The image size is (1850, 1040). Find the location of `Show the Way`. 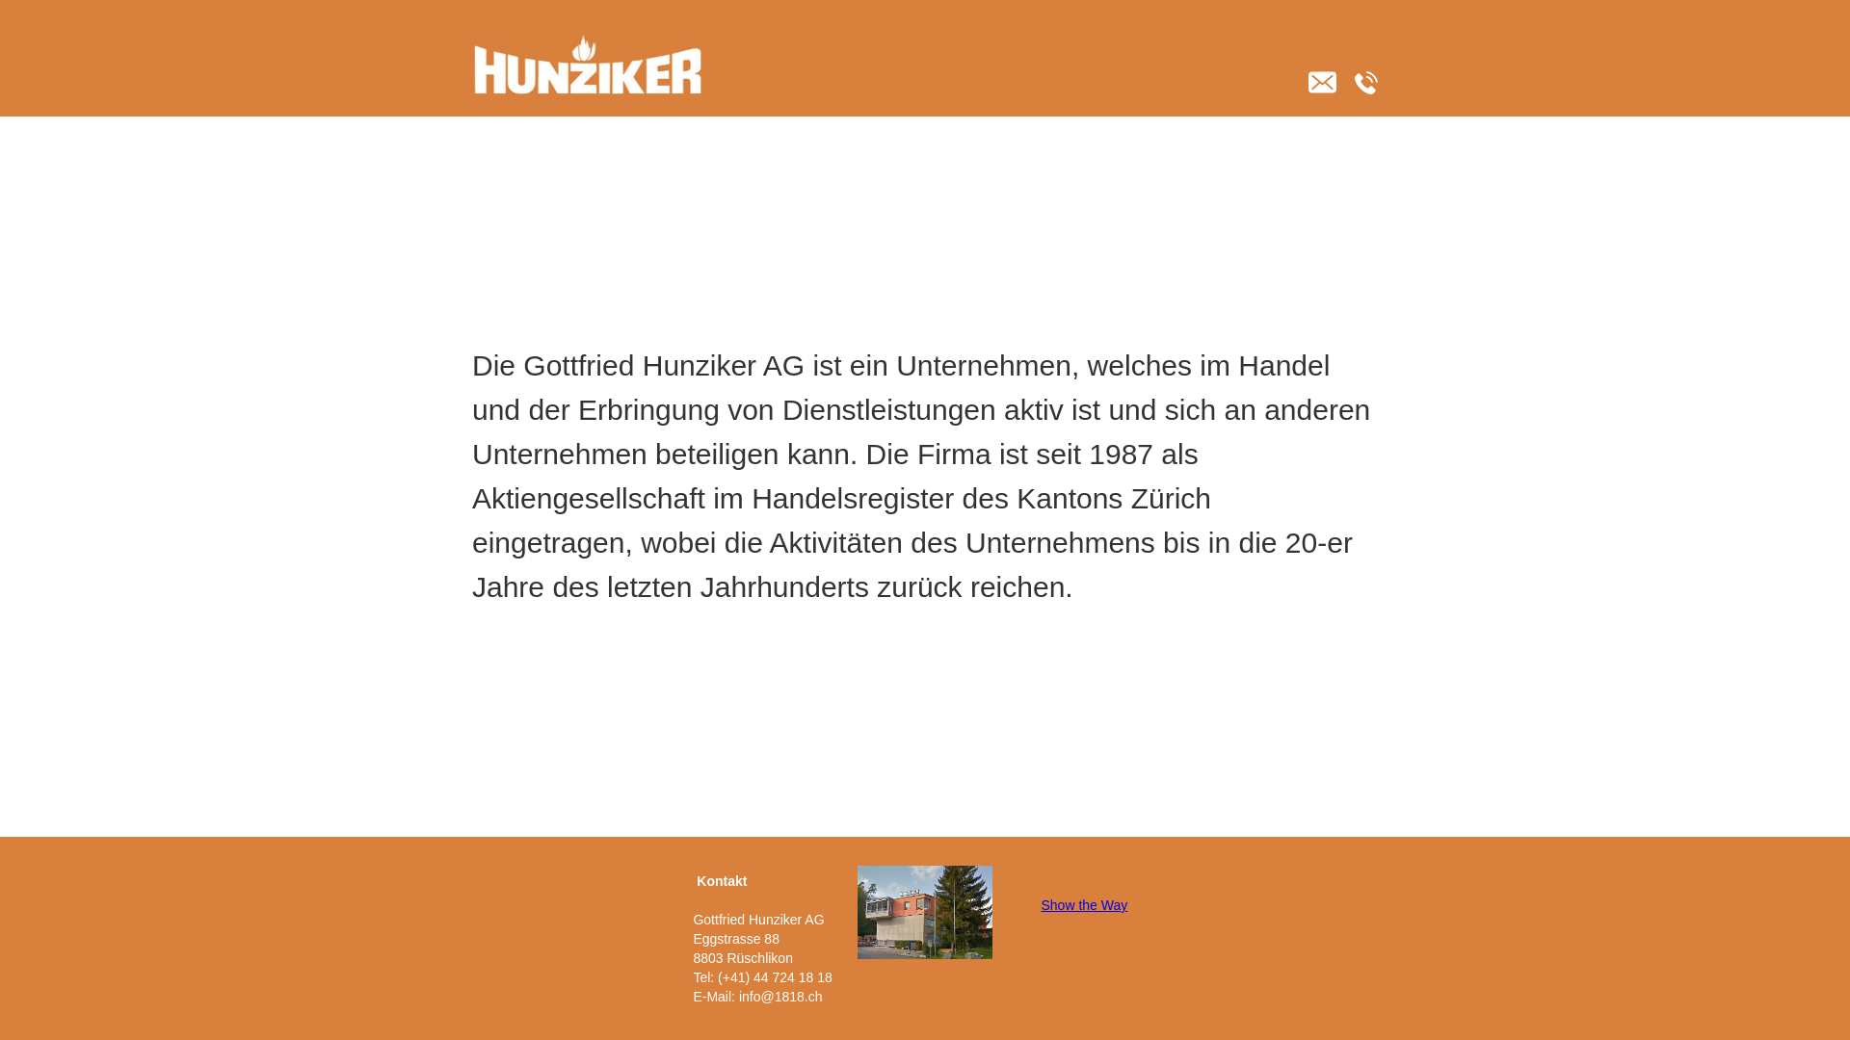

Show the Way is located at coordinates (1084, 905).